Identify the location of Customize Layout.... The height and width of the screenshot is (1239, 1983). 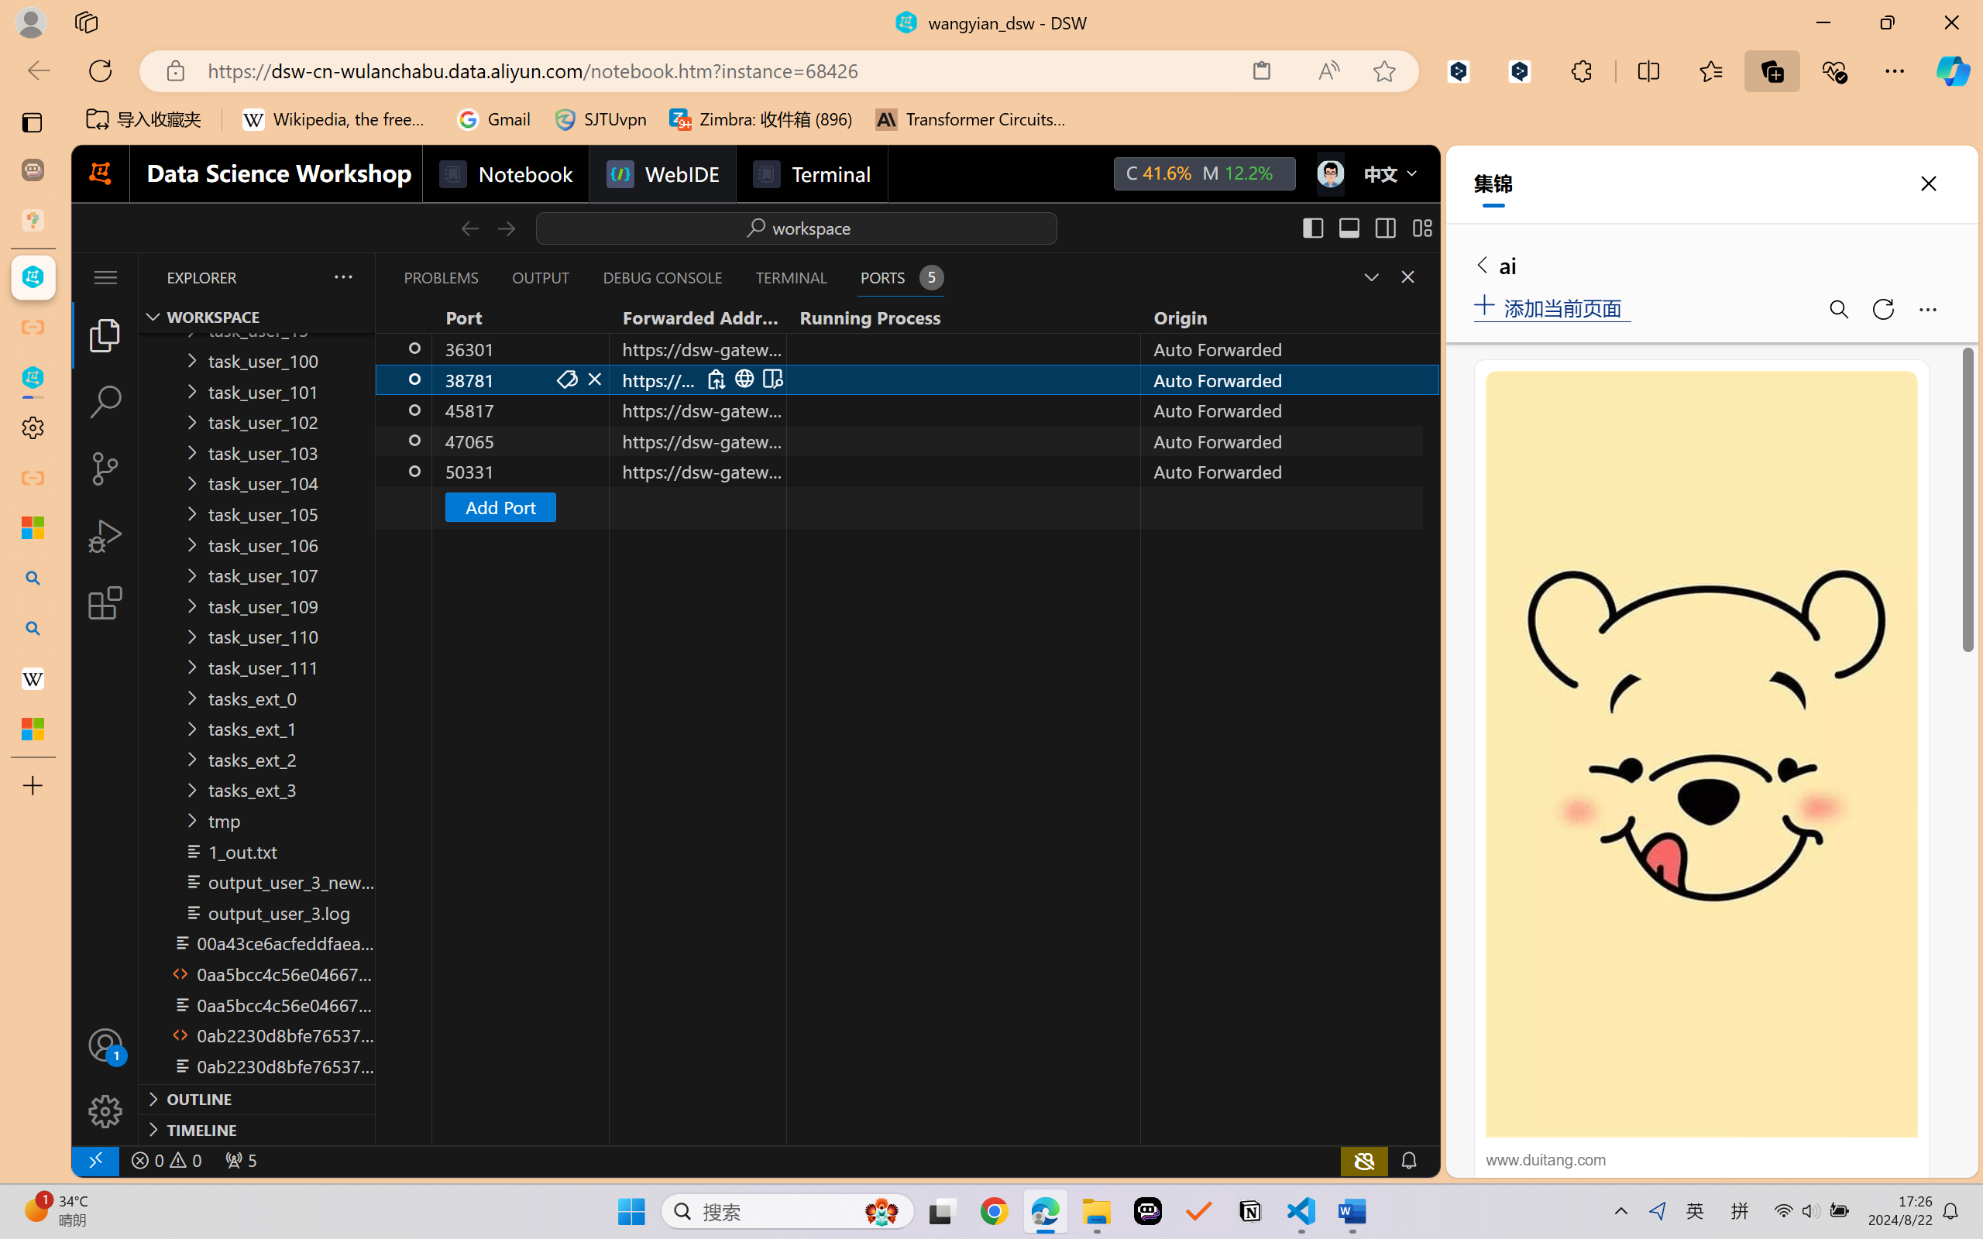
(1422, 228).